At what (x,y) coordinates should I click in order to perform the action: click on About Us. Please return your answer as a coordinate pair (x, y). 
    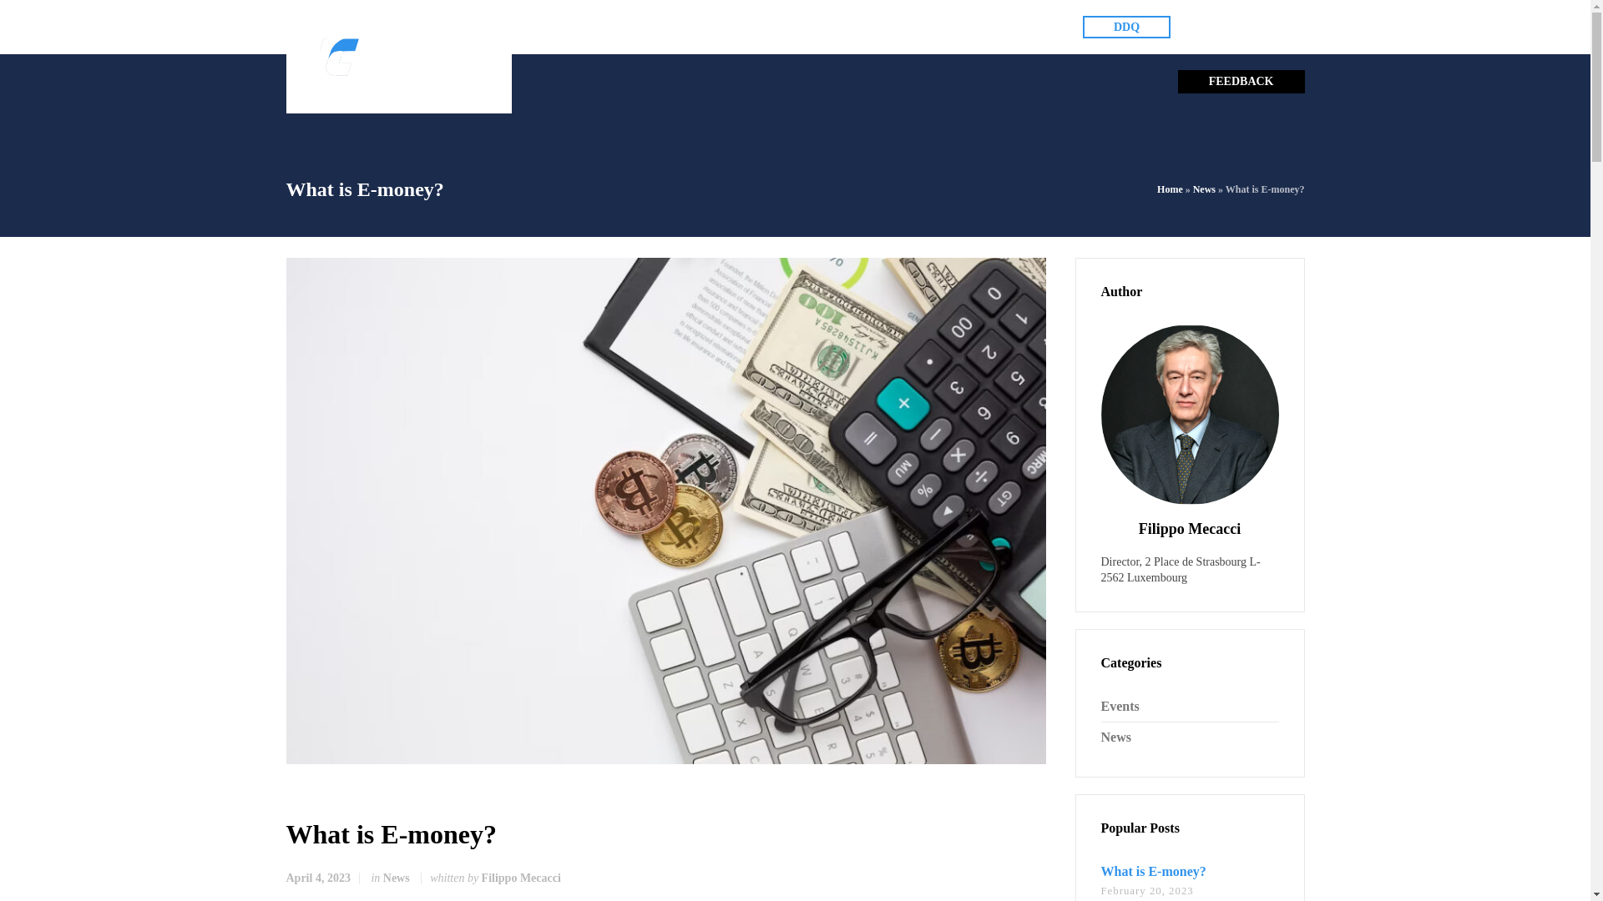
    Looking at the image, I should click on (556, 27).